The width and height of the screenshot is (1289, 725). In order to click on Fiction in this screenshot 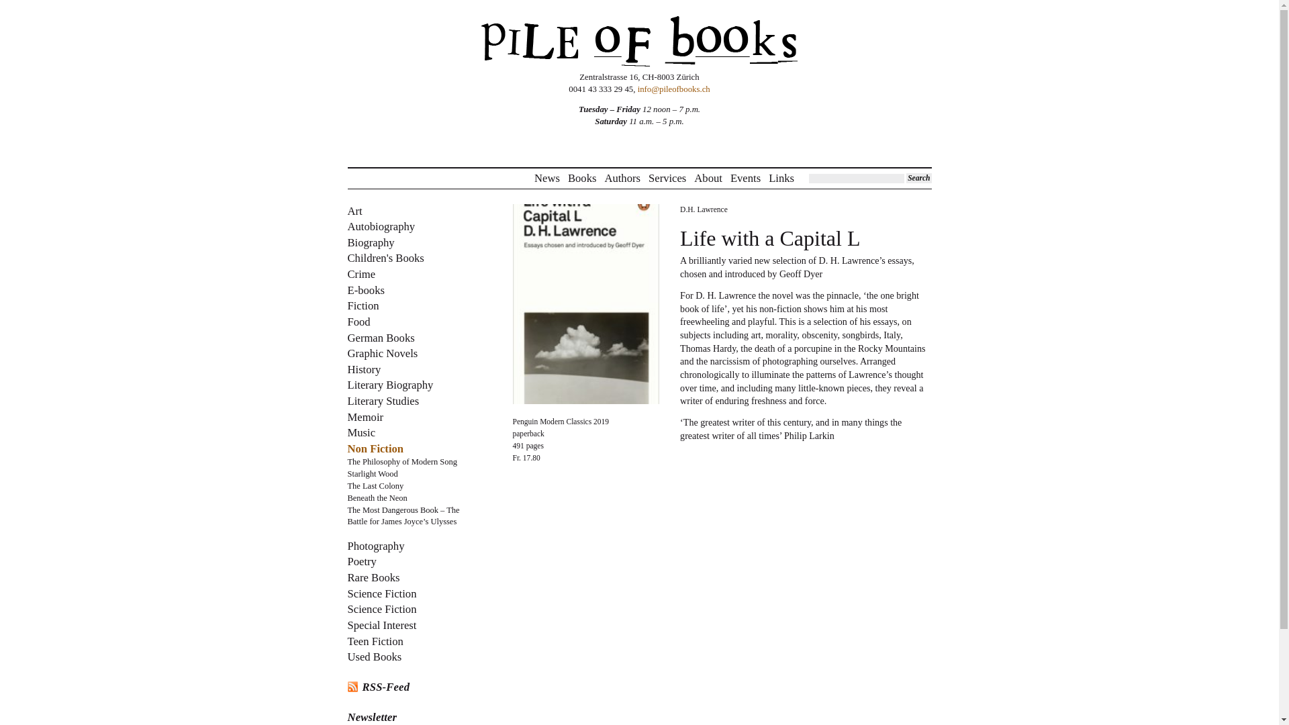, I will do `click(363, 306)`.